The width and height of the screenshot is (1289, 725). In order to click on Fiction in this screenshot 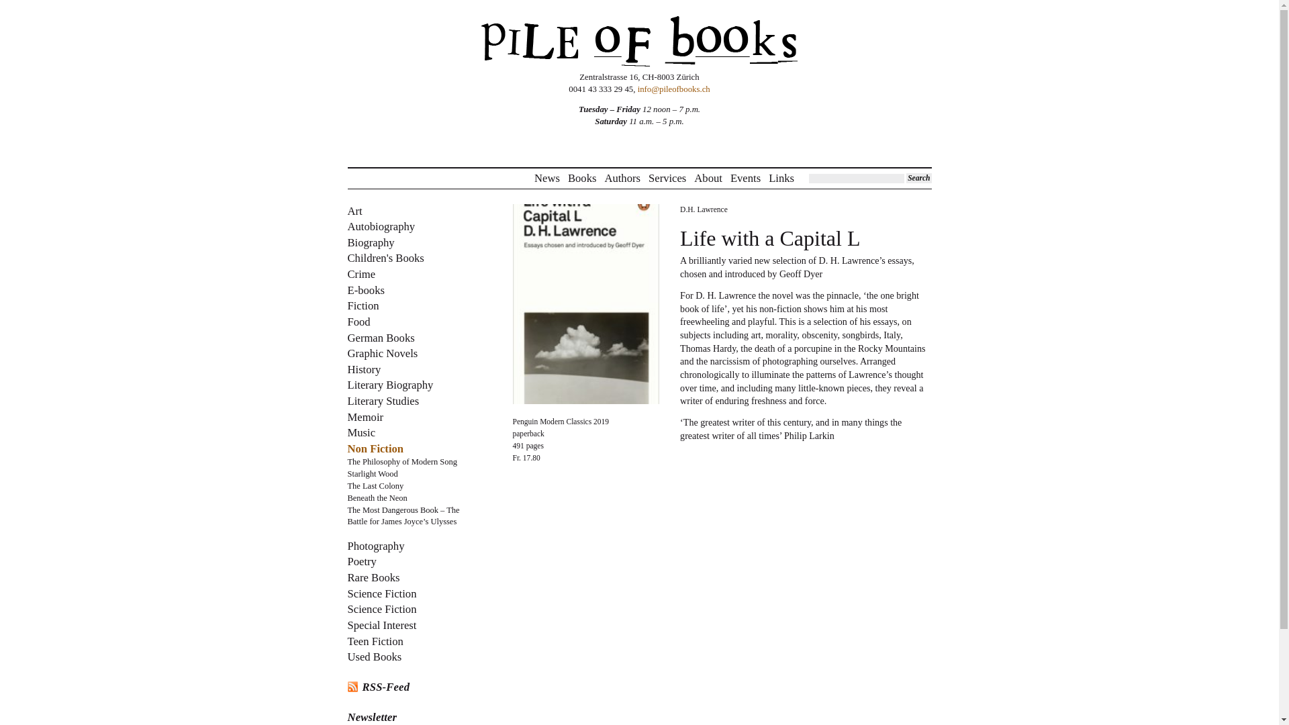, I will do `click(363, 306)`.